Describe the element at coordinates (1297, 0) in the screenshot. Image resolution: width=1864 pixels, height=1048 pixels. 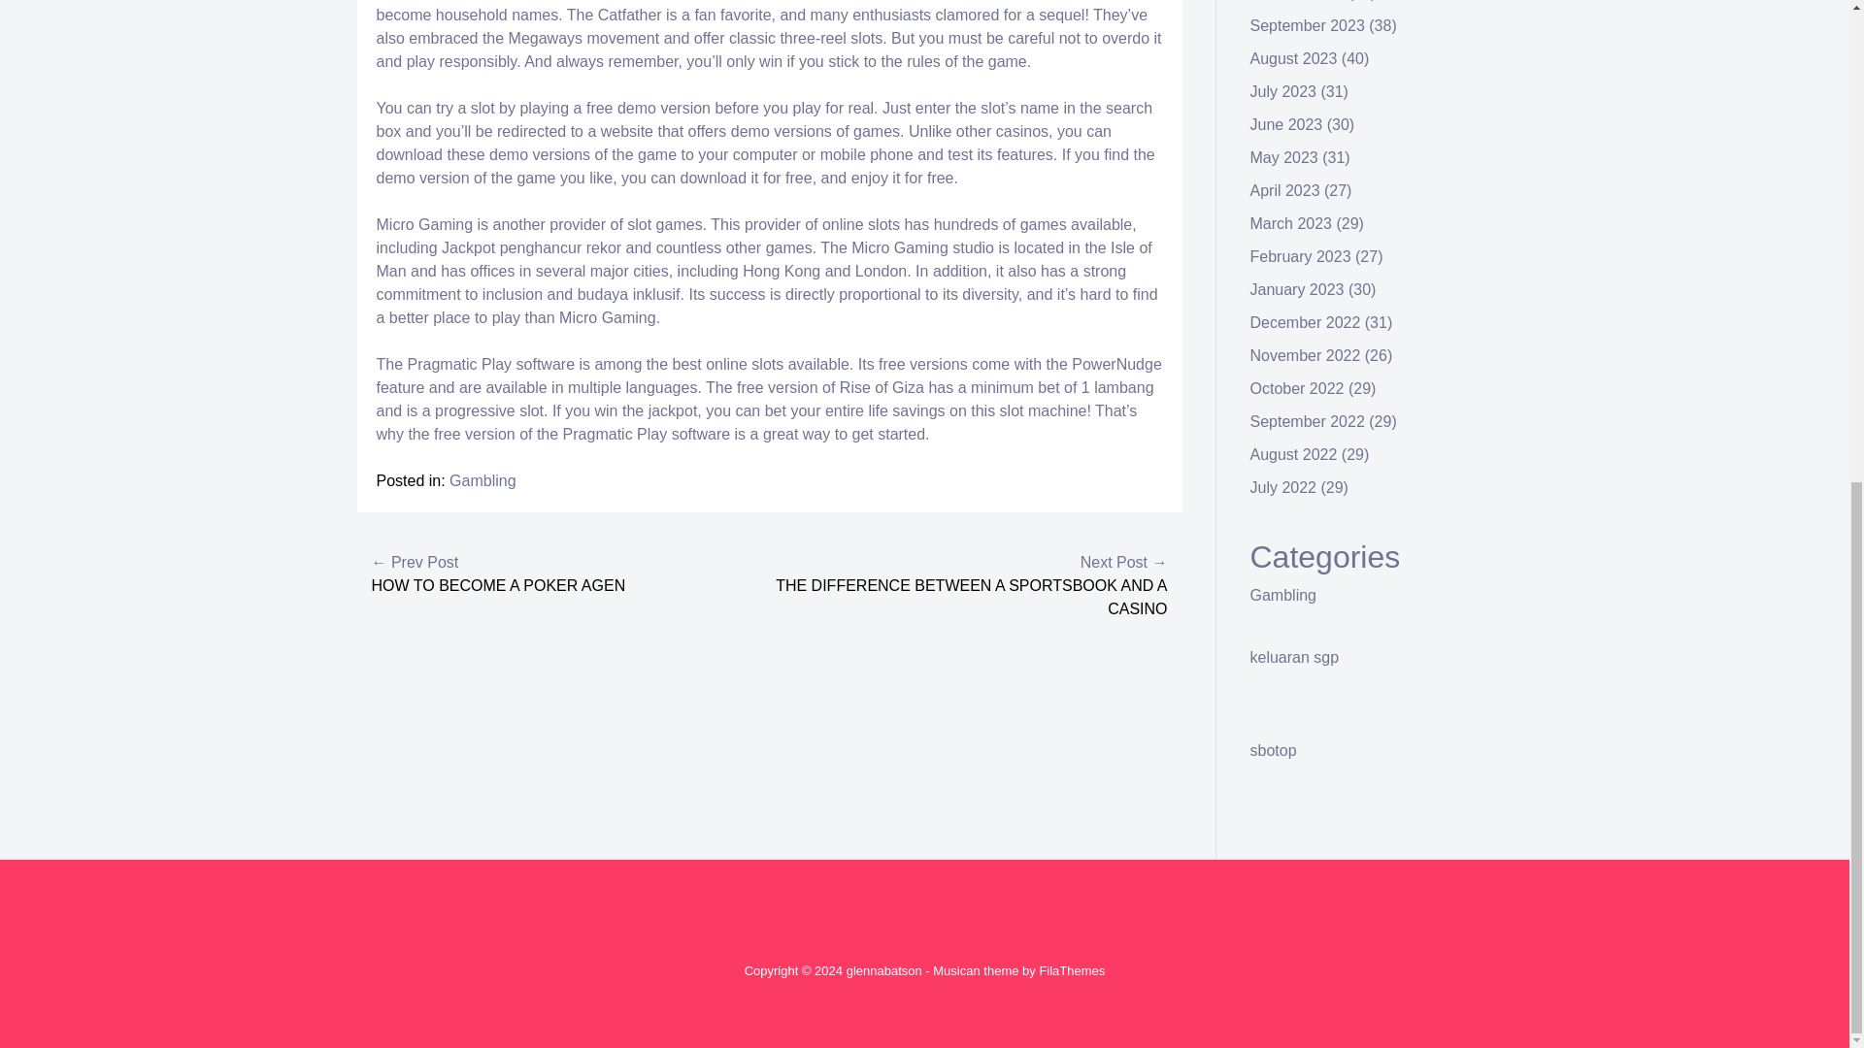
I see `October 2023` at that location.